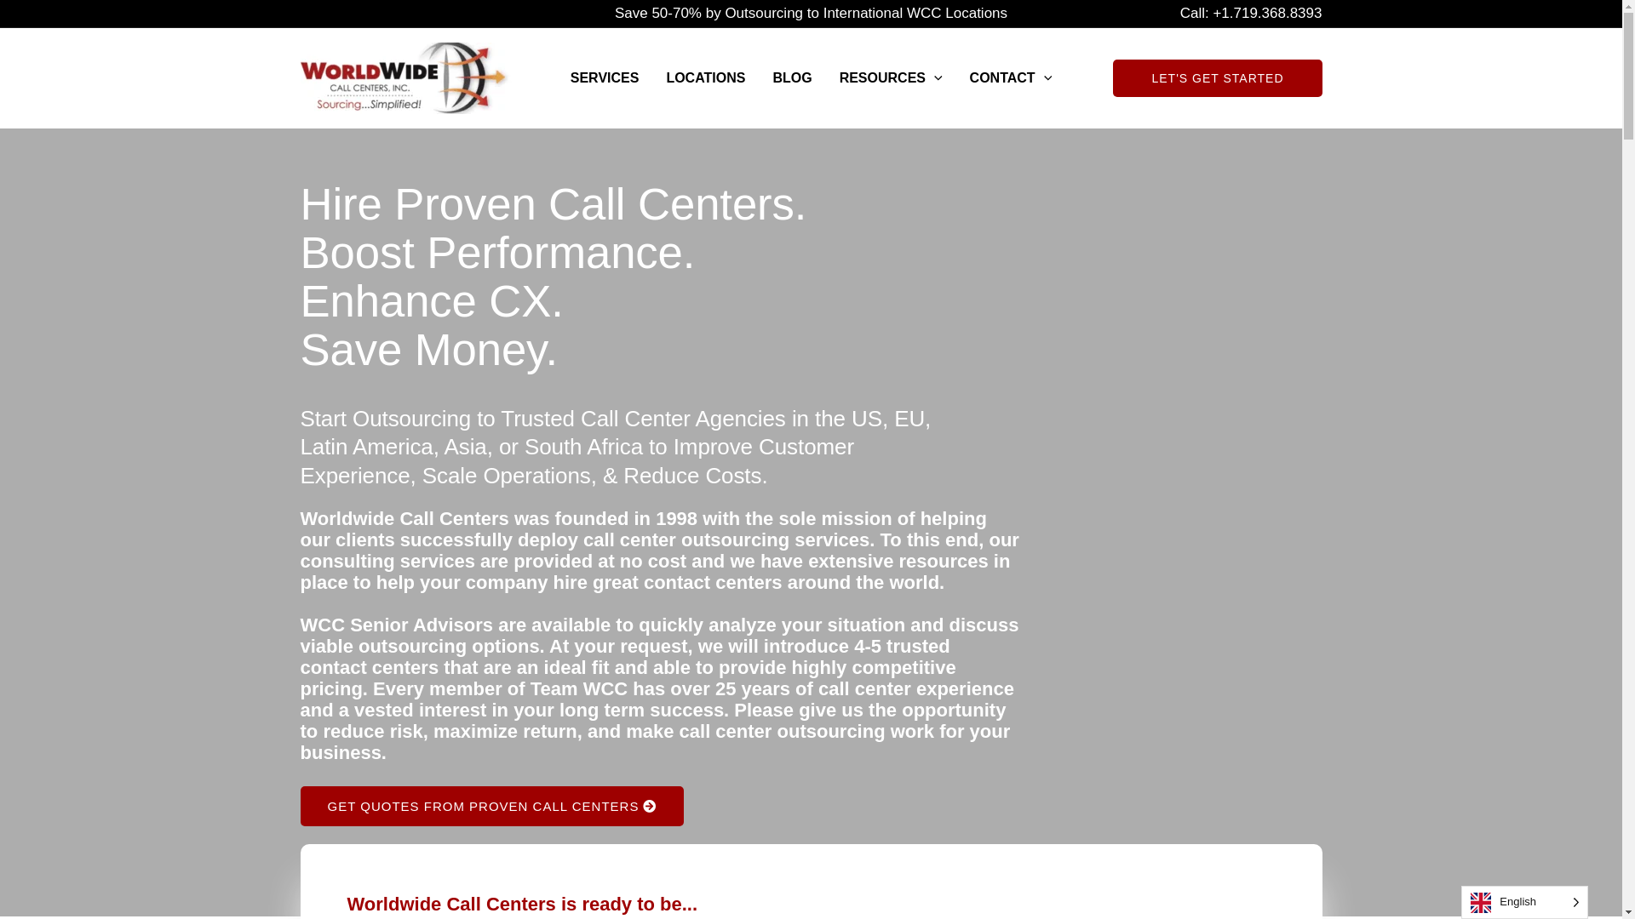  I want to click on BLOG, so click(792, 78).